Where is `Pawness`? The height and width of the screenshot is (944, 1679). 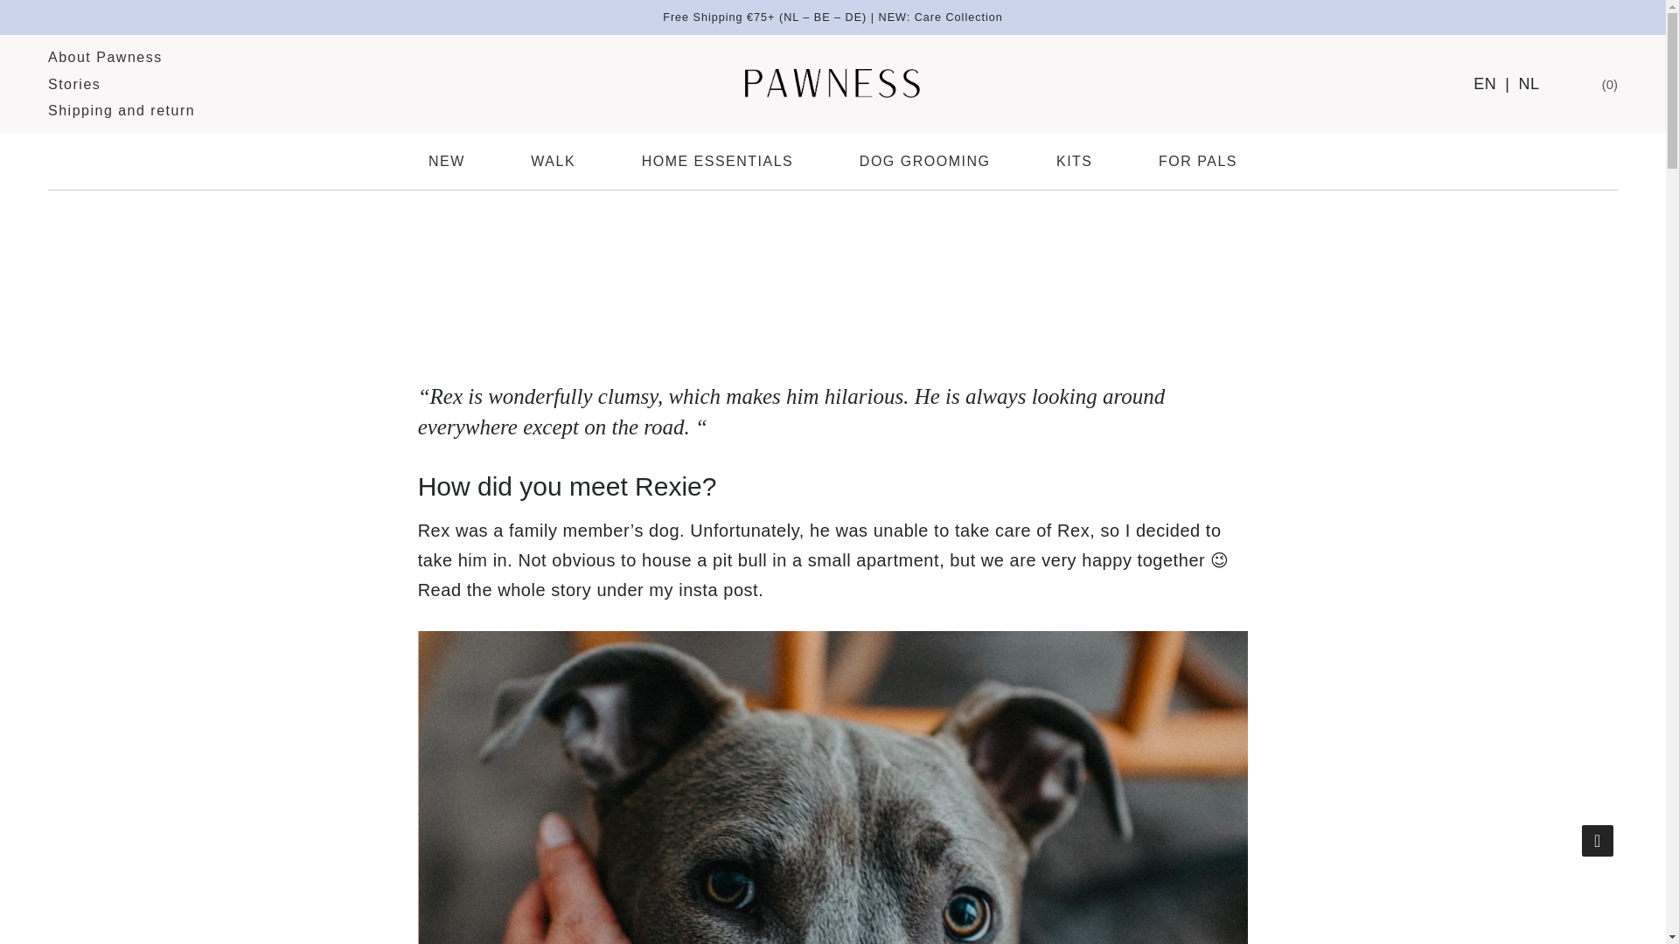
Pawness is located at coordinates (833, 83).